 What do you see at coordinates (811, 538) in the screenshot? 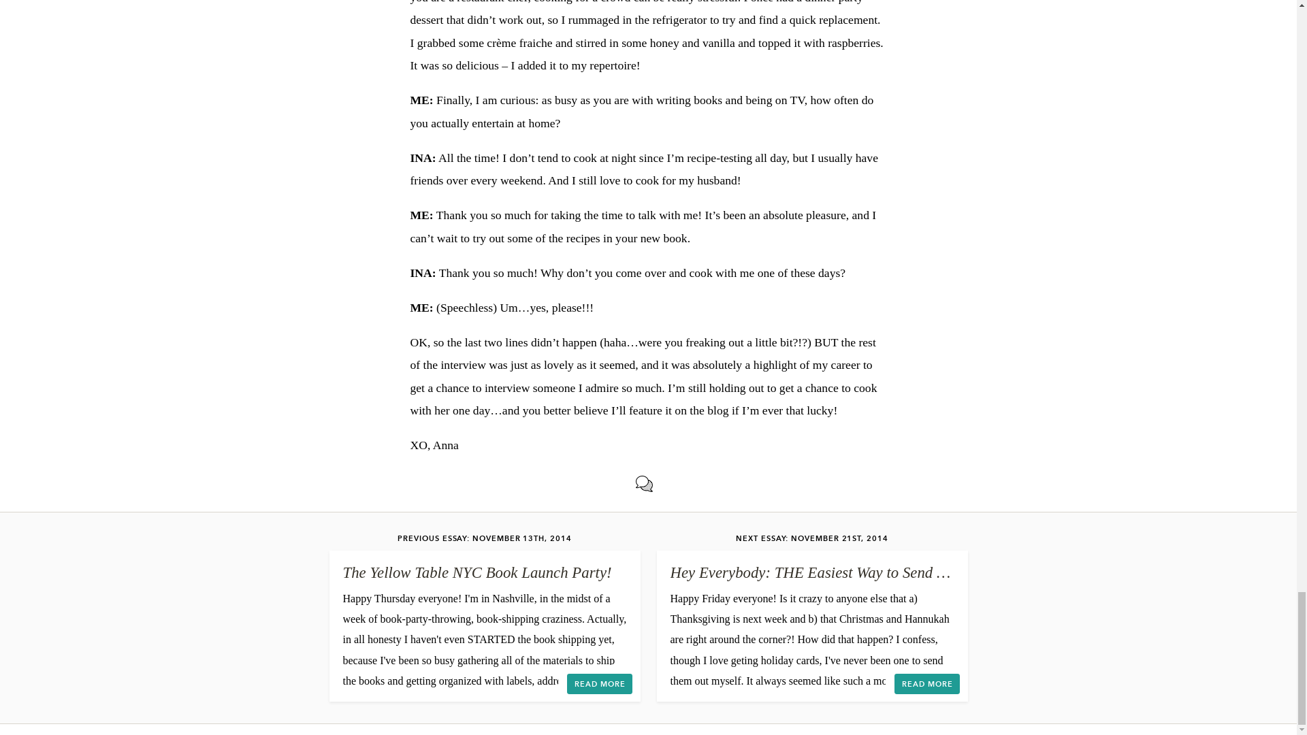
I see `NEXT ESSAY: NOVEMBER 21ST, 2014` at bounding box center [811, 538].